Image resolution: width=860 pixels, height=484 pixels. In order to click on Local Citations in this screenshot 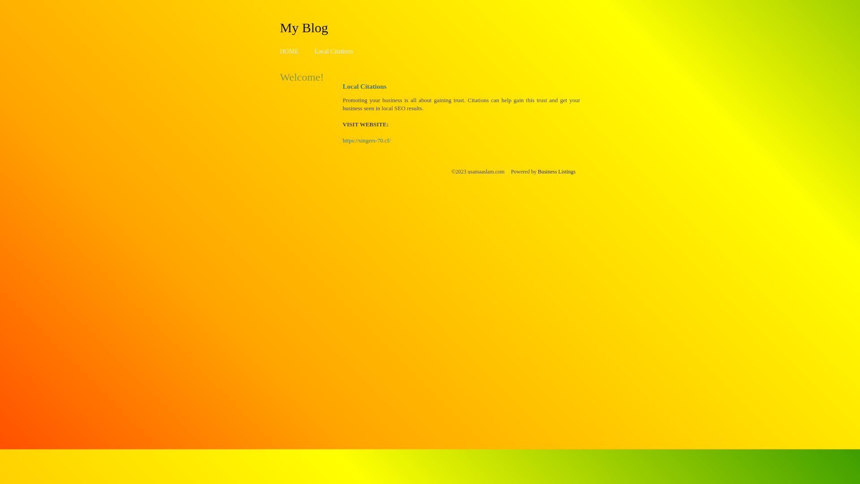, I will do `click(334, 51)`.